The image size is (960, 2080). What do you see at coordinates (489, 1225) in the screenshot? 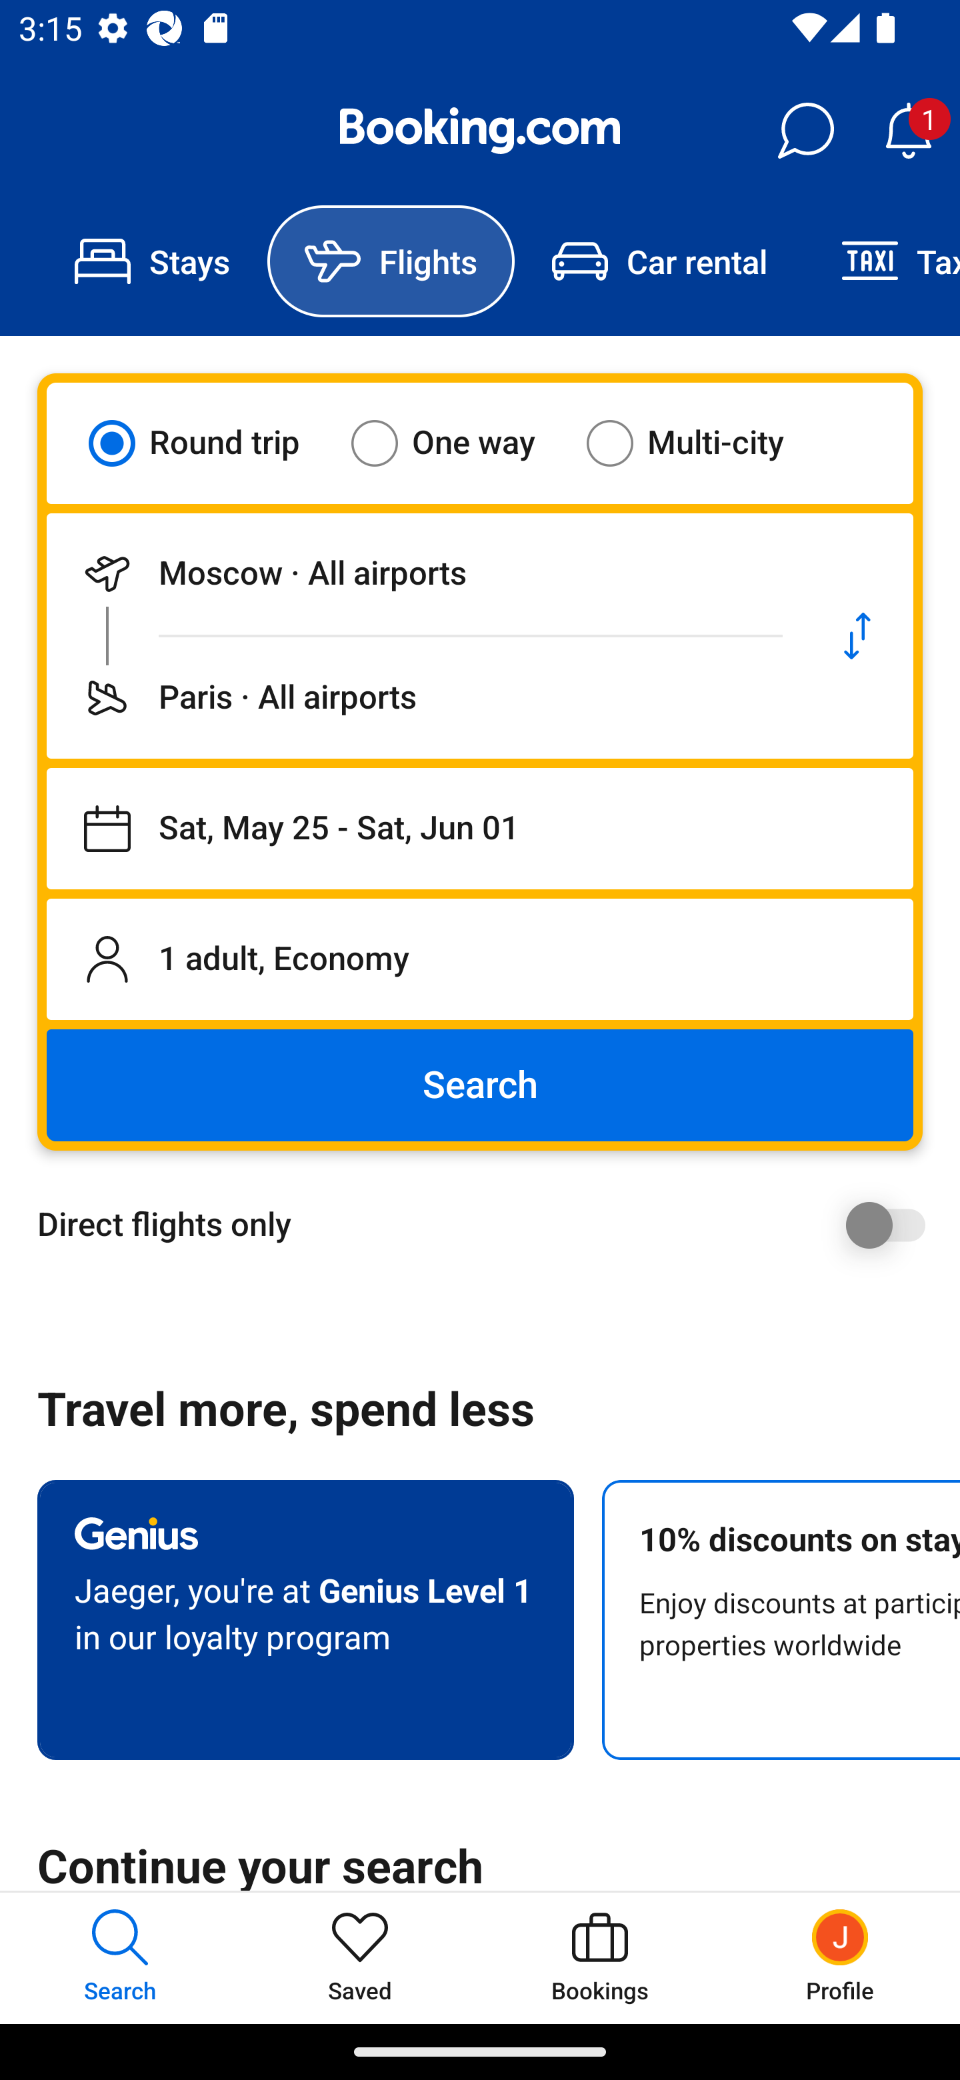
I see `Direct flights only` at bounding box center [489, 1225].